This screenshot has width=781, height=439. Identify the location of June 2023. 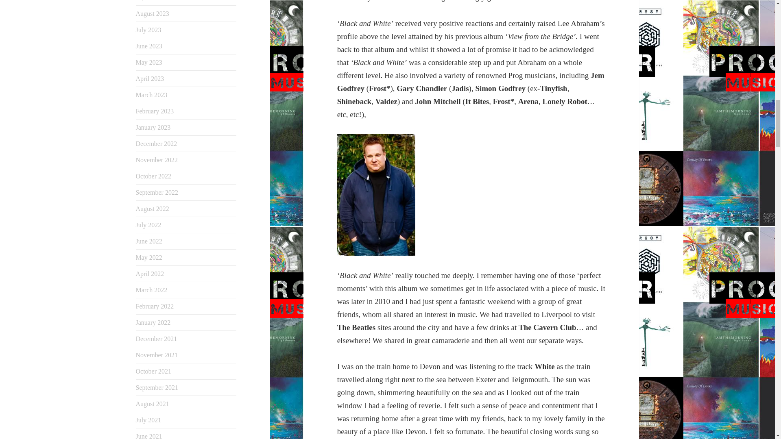
(149, 46).